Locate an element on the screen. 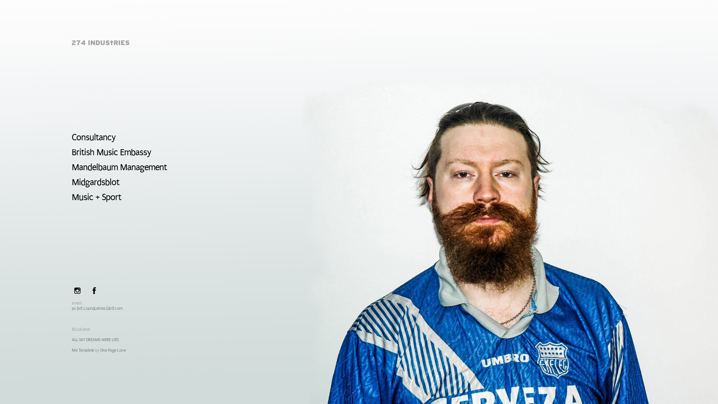  pc [at] 274industries [dot] com is located at coordinates (97, 308).